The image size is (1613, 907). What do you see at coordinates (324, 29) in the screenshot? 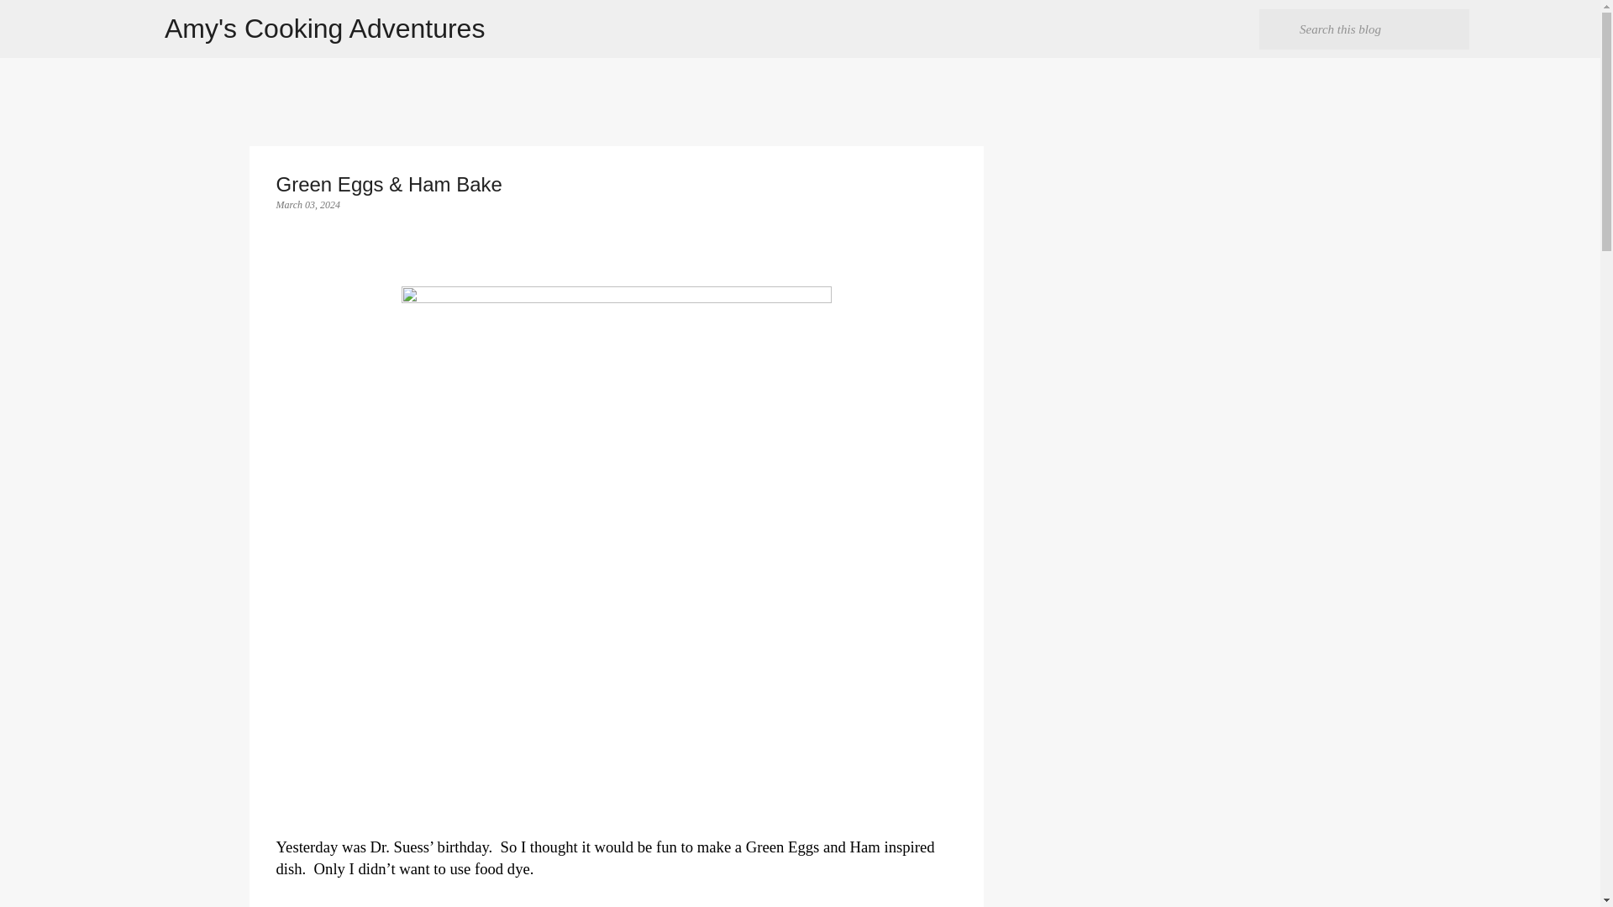
I see `Amy's Cooking Adventures` at bounding box center [324, 29].